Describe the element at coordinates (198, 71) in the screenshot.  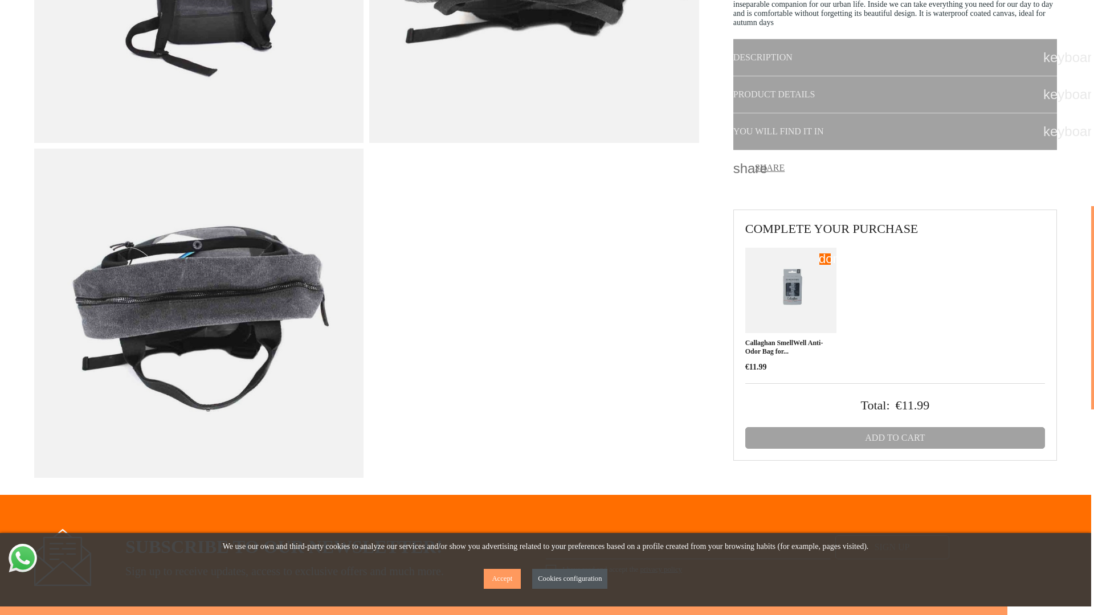
I see `Ucon Acrobatics Crow Ison 15" Backpack` at that location.